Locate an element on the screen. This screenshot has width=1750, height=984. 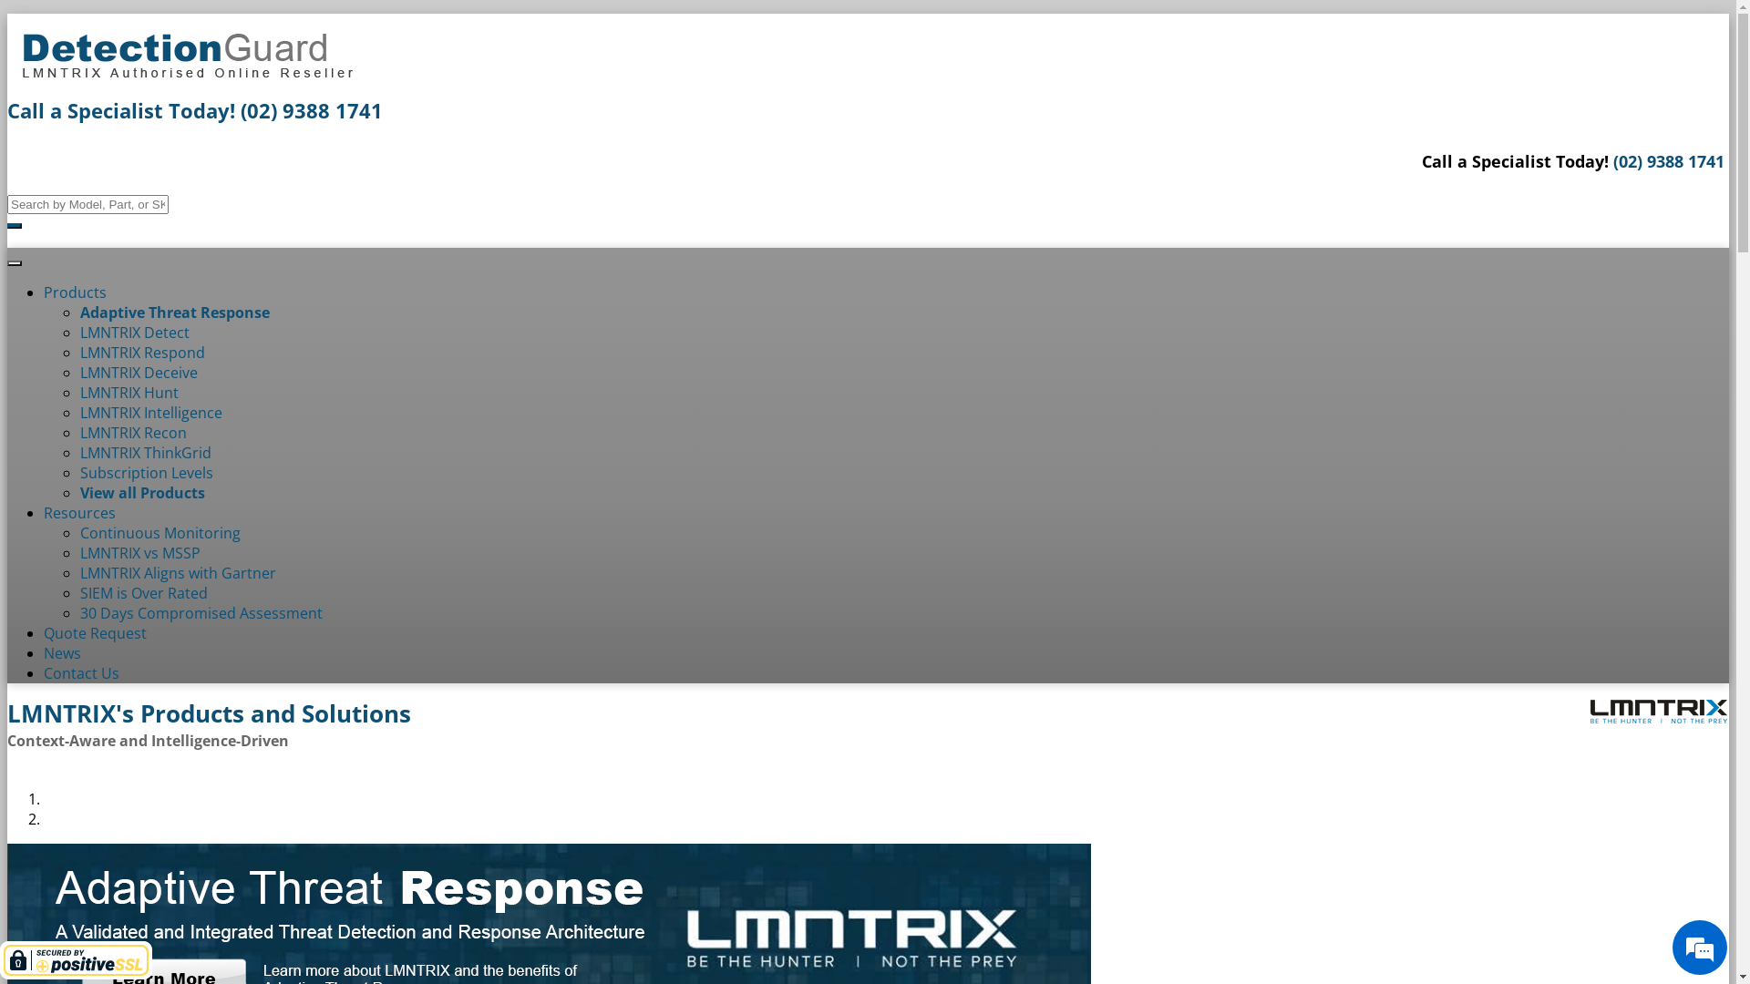
Contact Us is located at coordinates (82, 673).